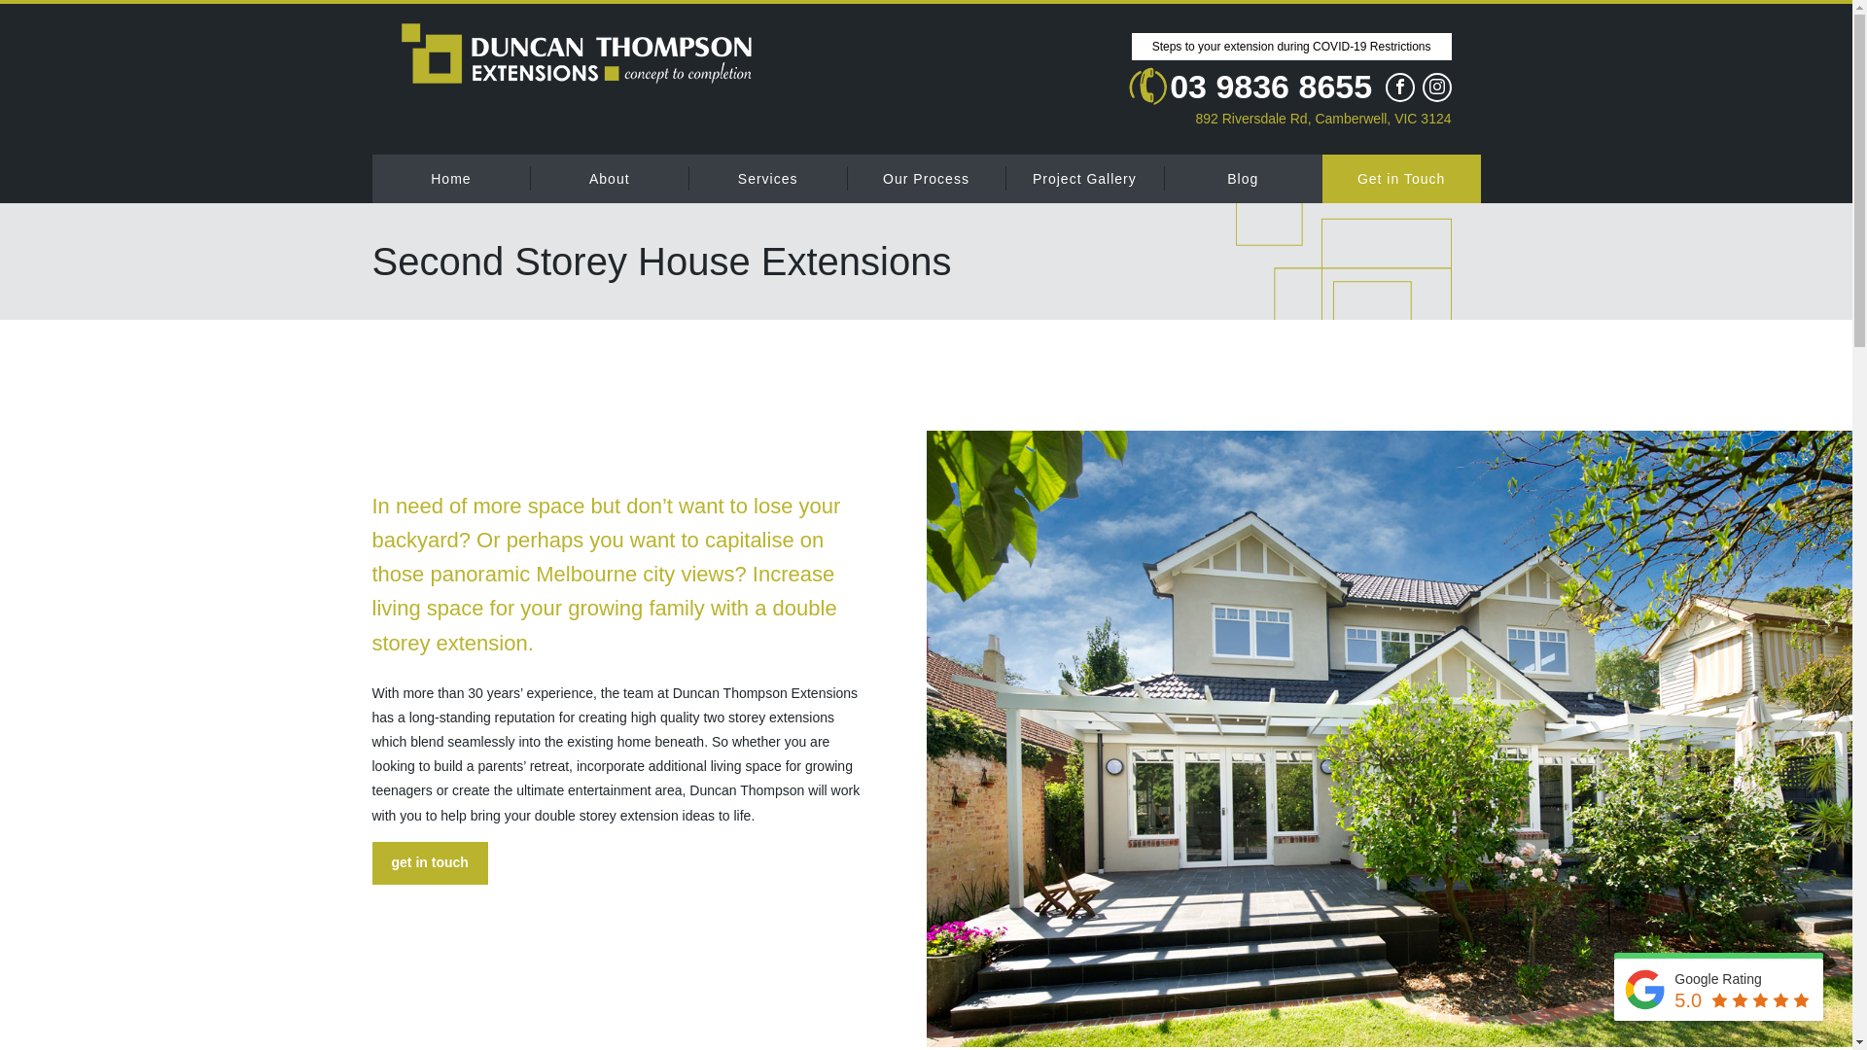  What do you see at coordinates (609, 178) in the screenshot?
I see `About` at bounding box center [609, 178].